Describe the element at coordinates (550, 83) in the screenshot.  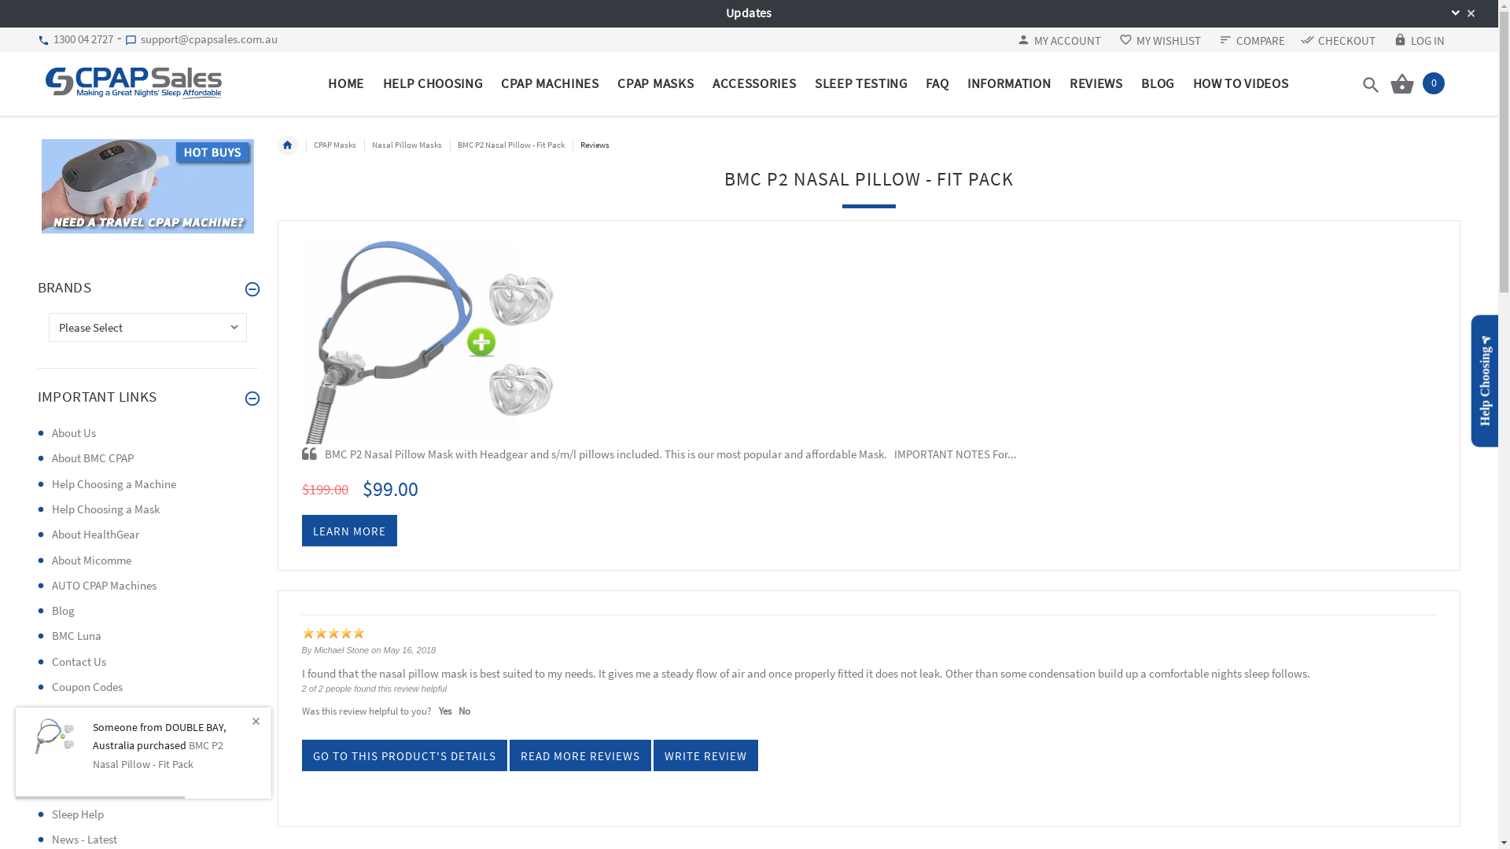
I see `CPAP MACHINES` at that location.